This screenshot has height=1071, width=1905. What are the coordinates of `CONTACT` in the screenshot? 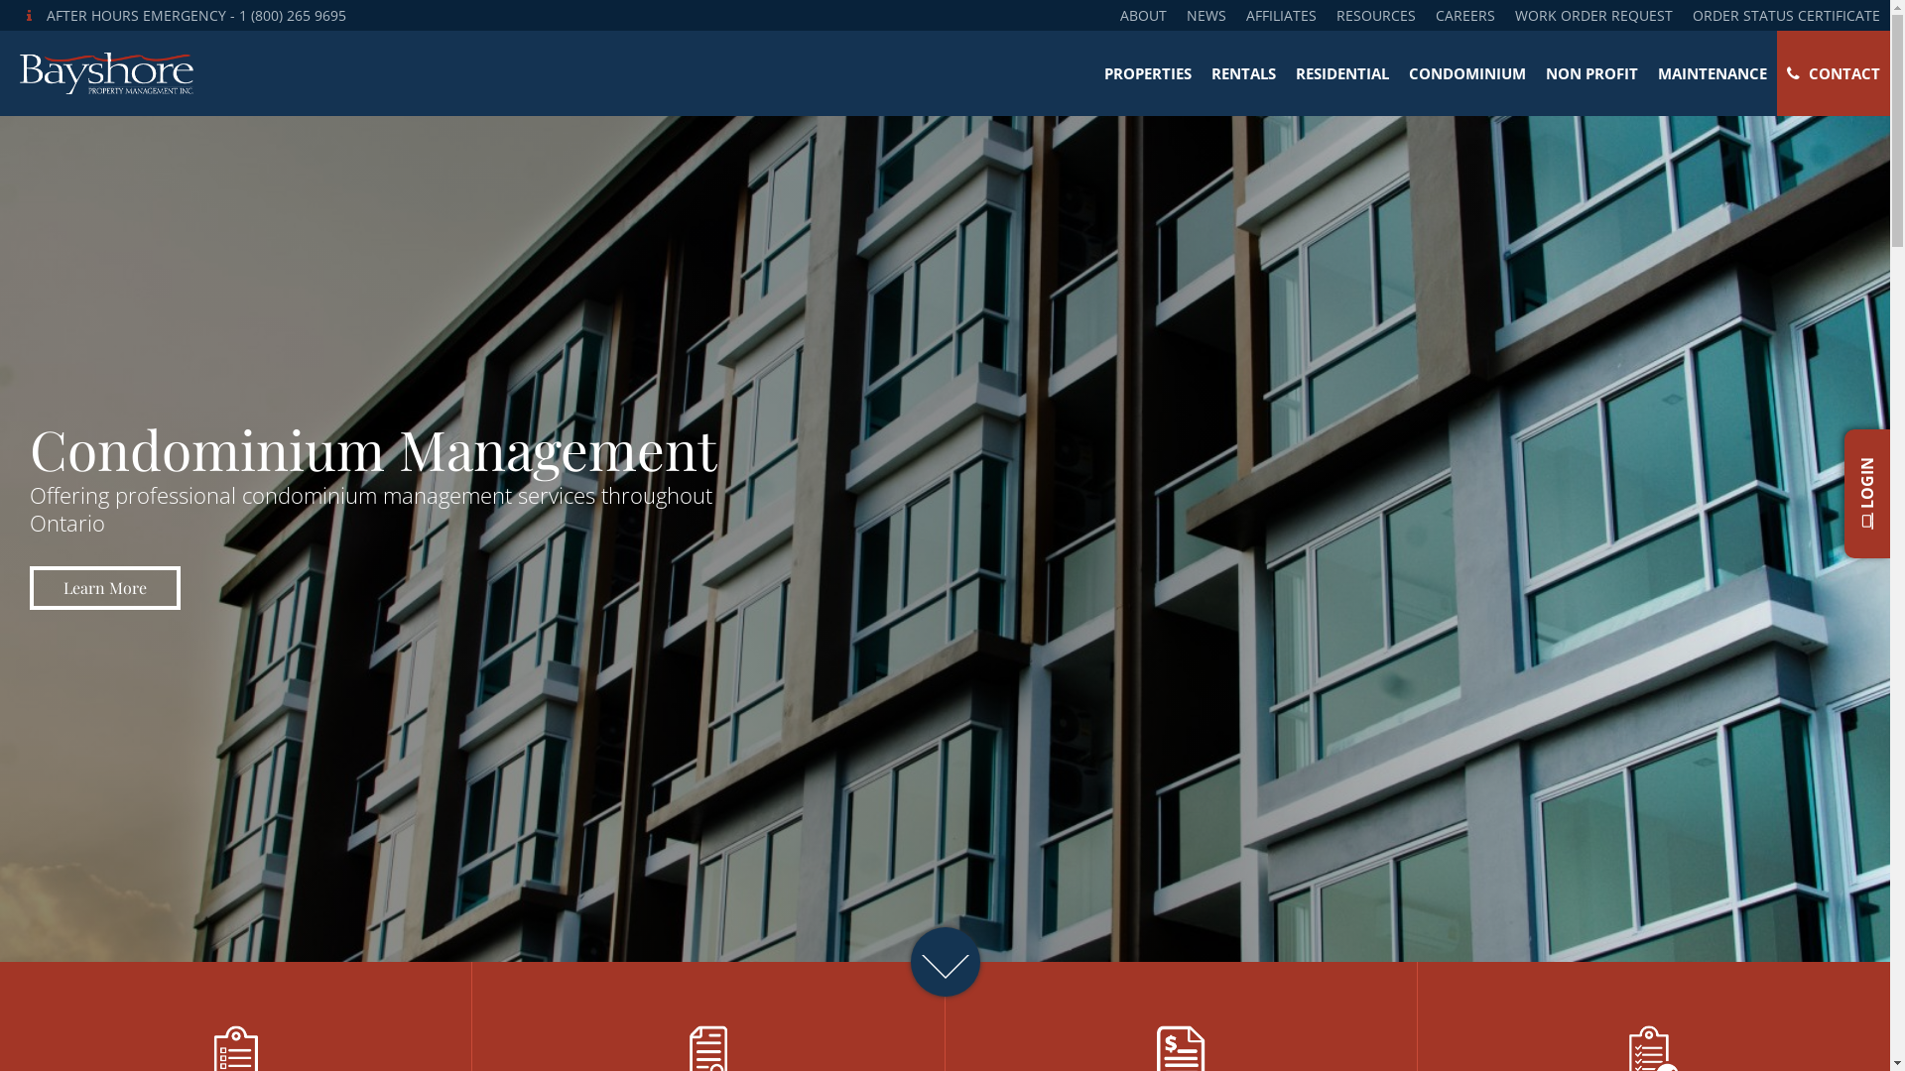 It's located at (1834, 73).